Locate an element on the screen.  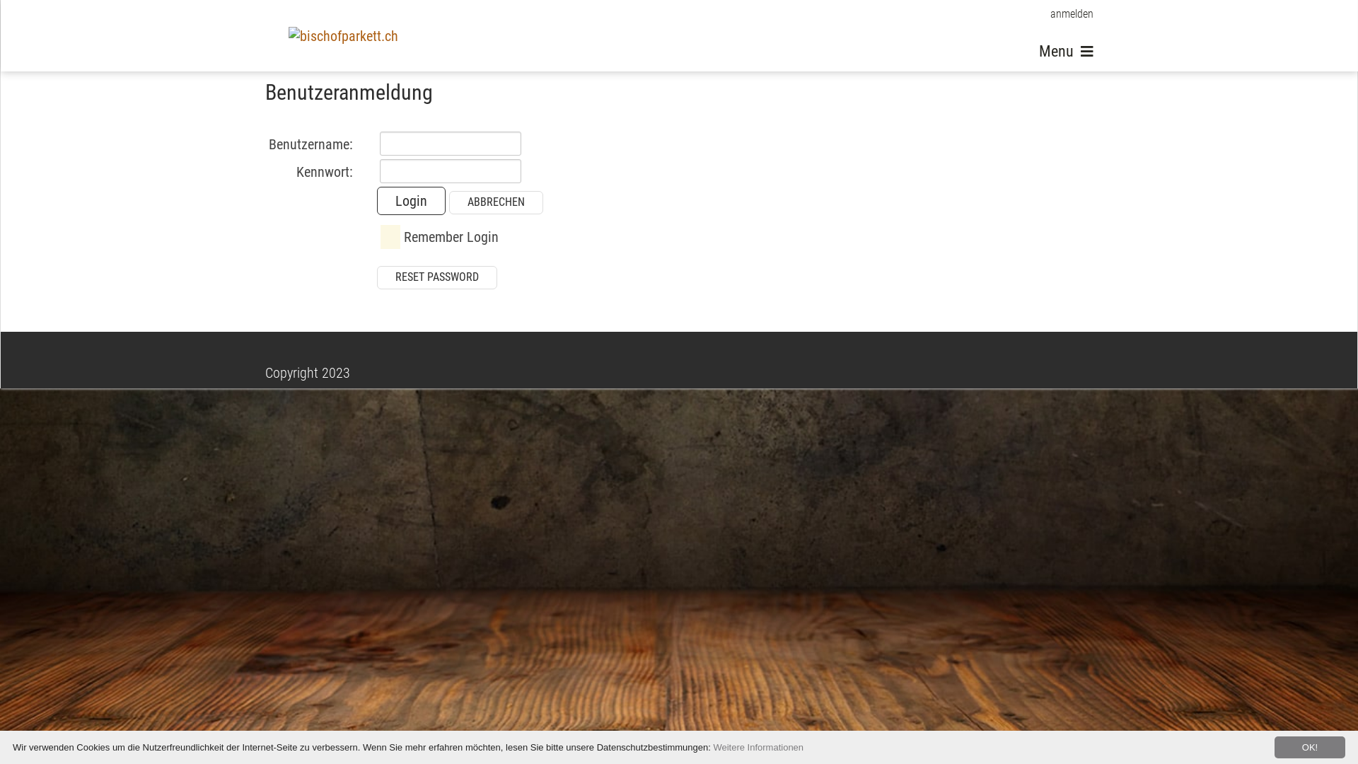
bischofparkett.ch is located at coordinates (344, 35).